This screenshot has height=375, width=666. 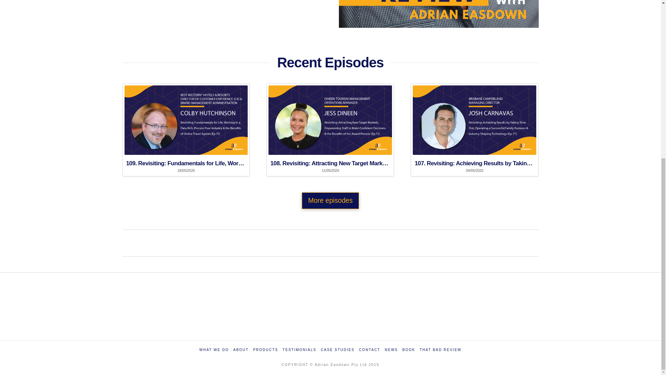 I want to click on BOOK, so click(x=409, y=350).